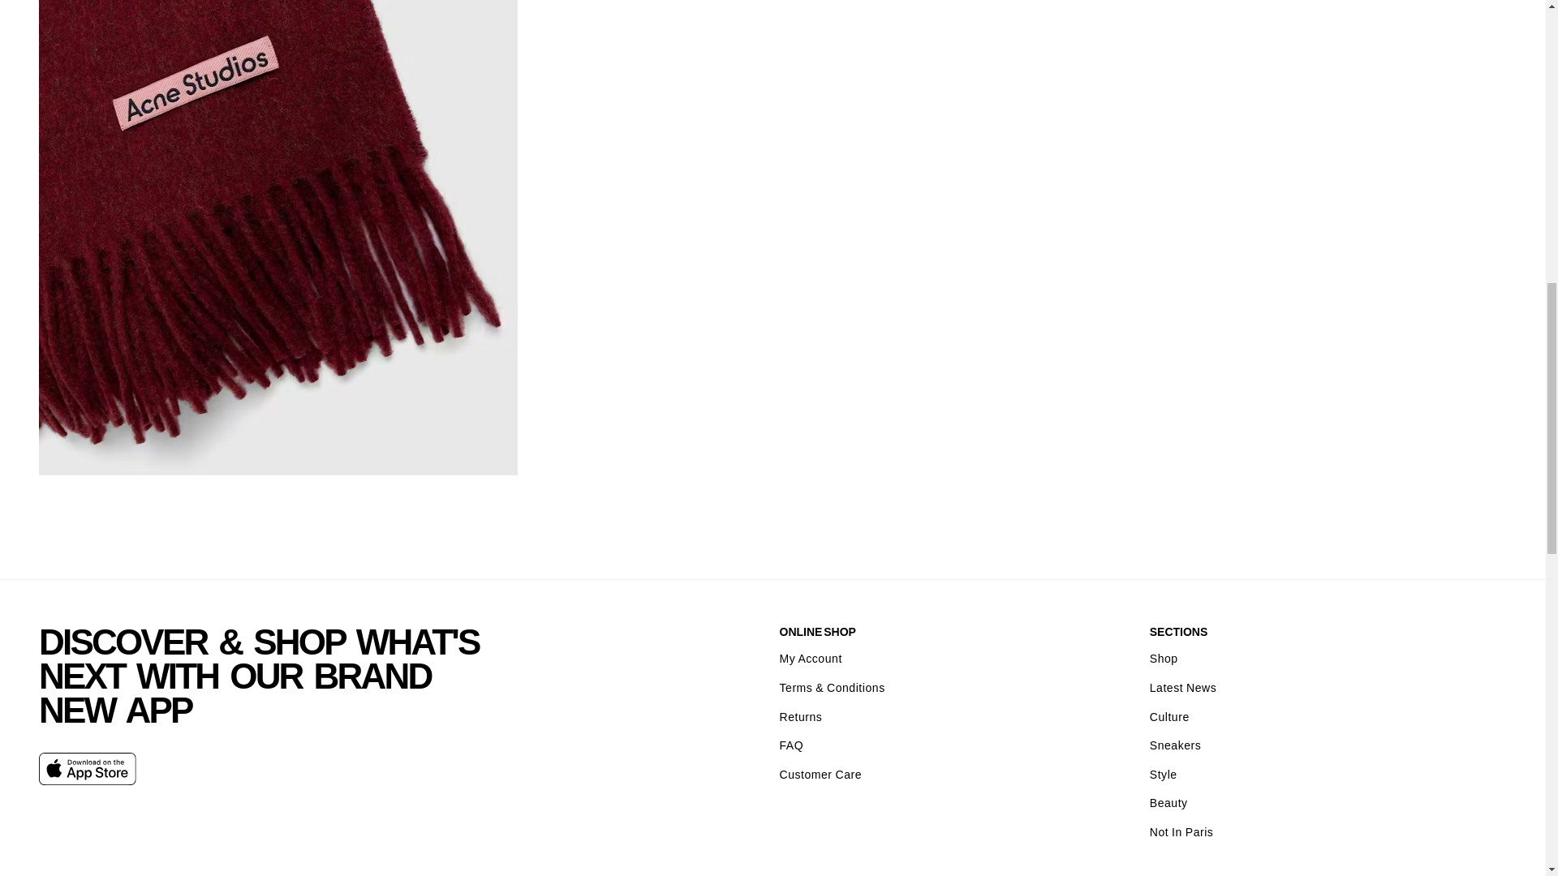 This screenshot has height=876, width=1558. I want to click on Latest News, so click(1183, 688).